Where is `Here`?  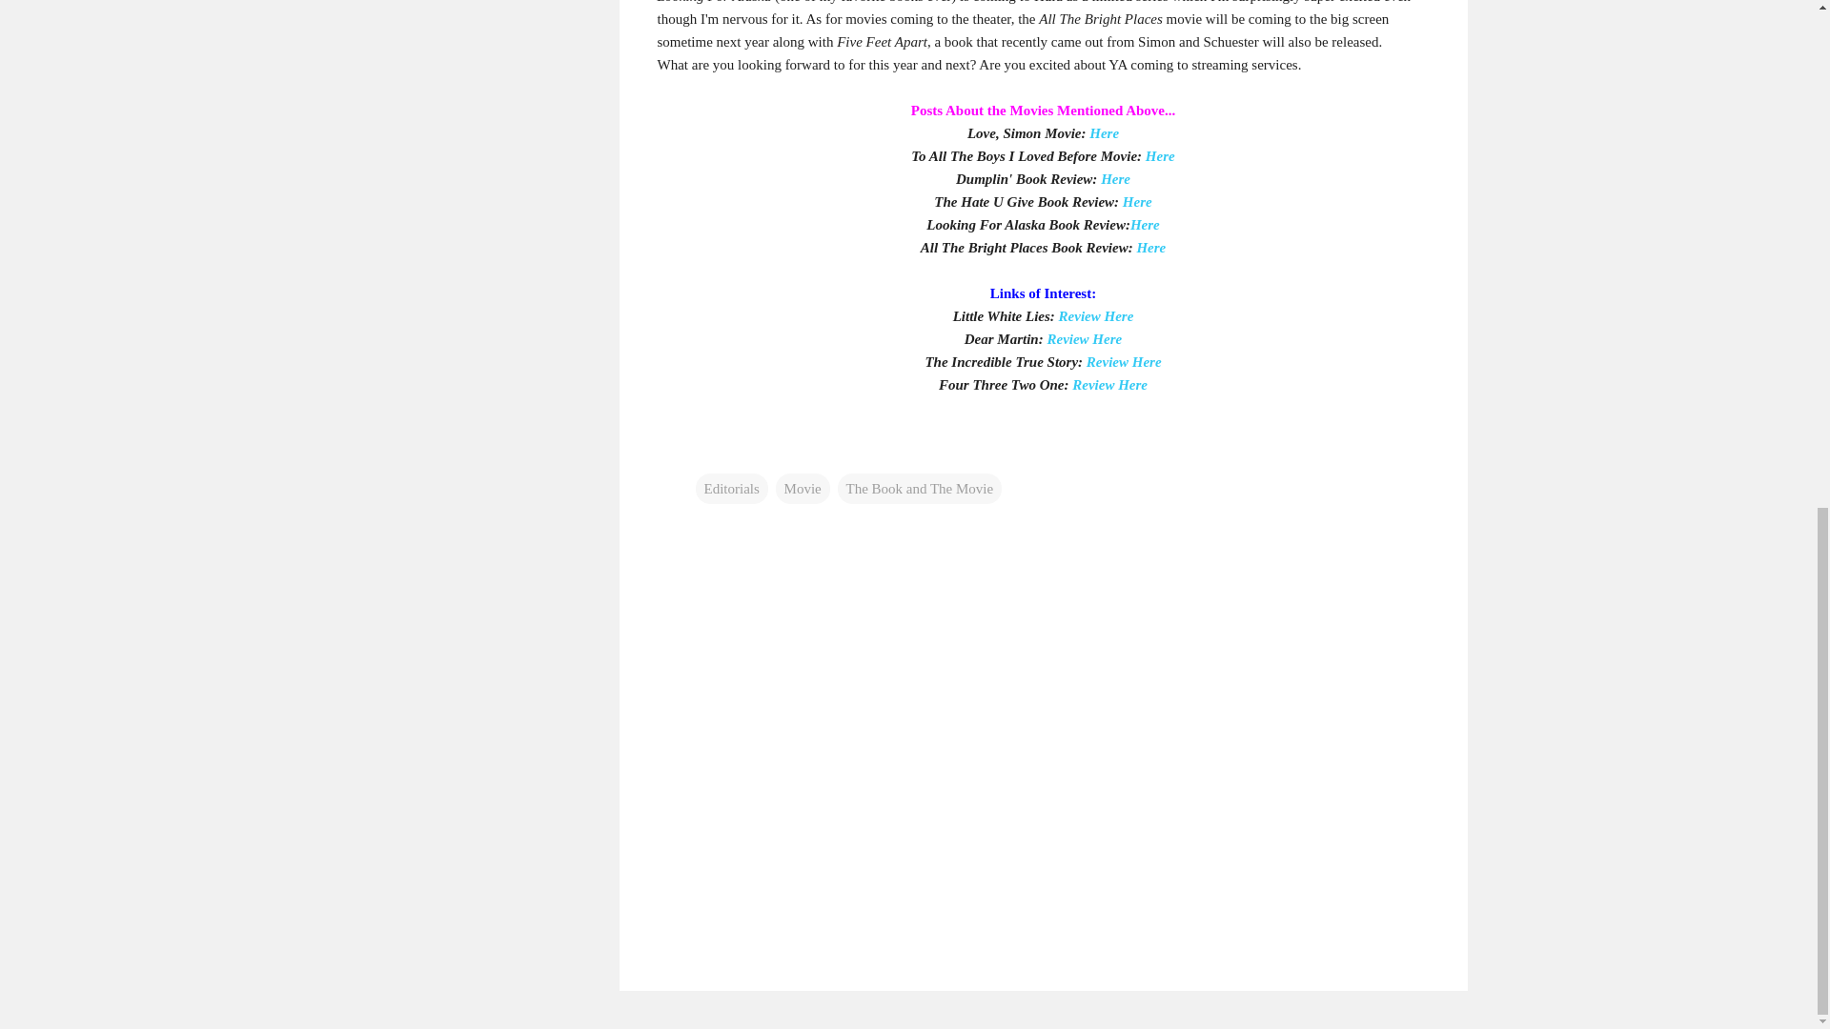
Here is located at coordinates (1151, 246).